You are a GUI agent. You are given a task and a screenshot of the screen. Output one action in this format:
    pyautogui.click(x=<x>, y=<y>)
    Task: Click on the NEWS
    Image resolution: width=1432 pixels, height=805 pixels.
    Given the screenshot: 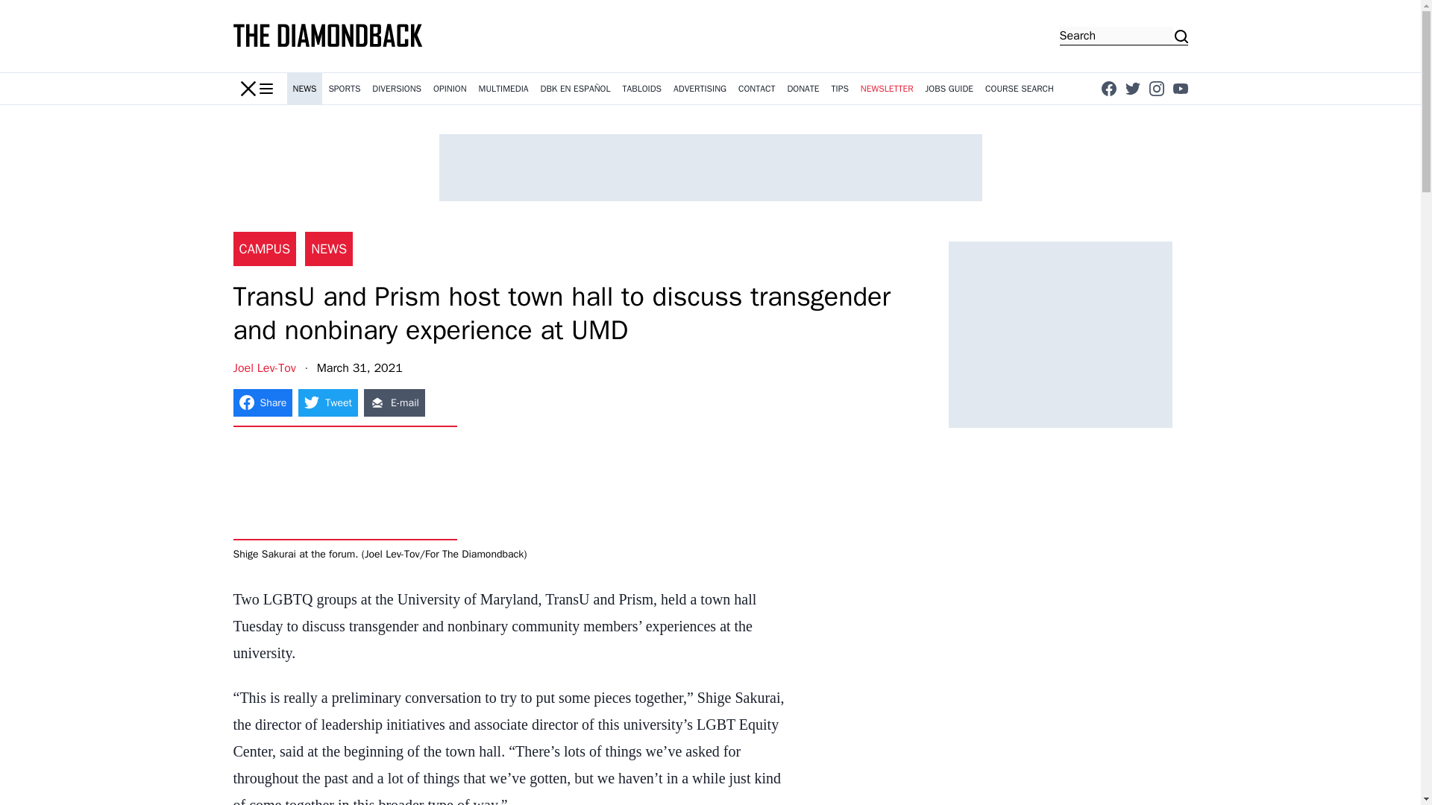 What is the action you would take?
    pyautogui.click(x=304, y=89)
    